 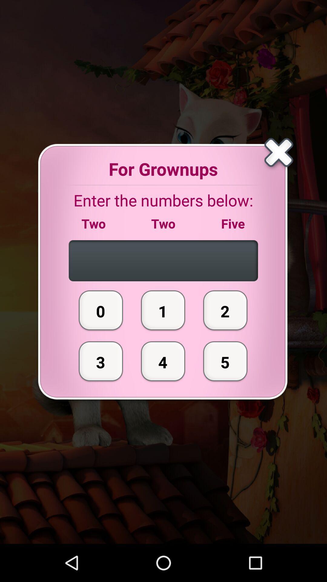 What do you see at coordinates (101, 361) in the screenshot?
I see `open item to the left of the 1 item` at bounding box center [101, 361].